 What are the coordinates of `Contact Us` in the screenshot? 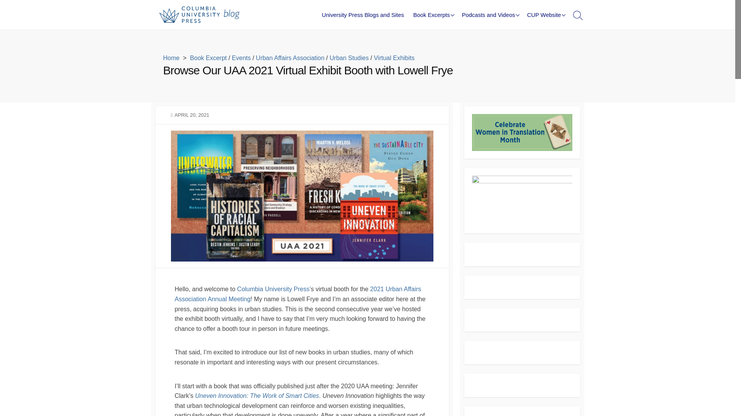 It's located at (561, 49).